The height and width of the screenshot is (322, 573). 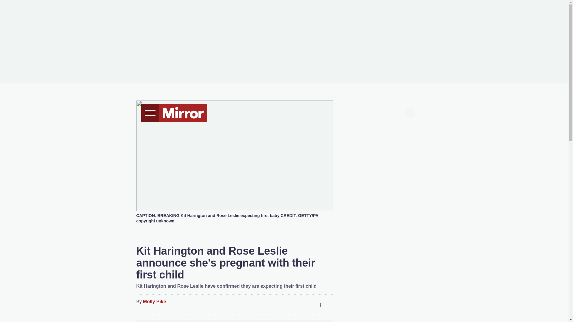 I want to click on facebook, so click(x=353, y=112).